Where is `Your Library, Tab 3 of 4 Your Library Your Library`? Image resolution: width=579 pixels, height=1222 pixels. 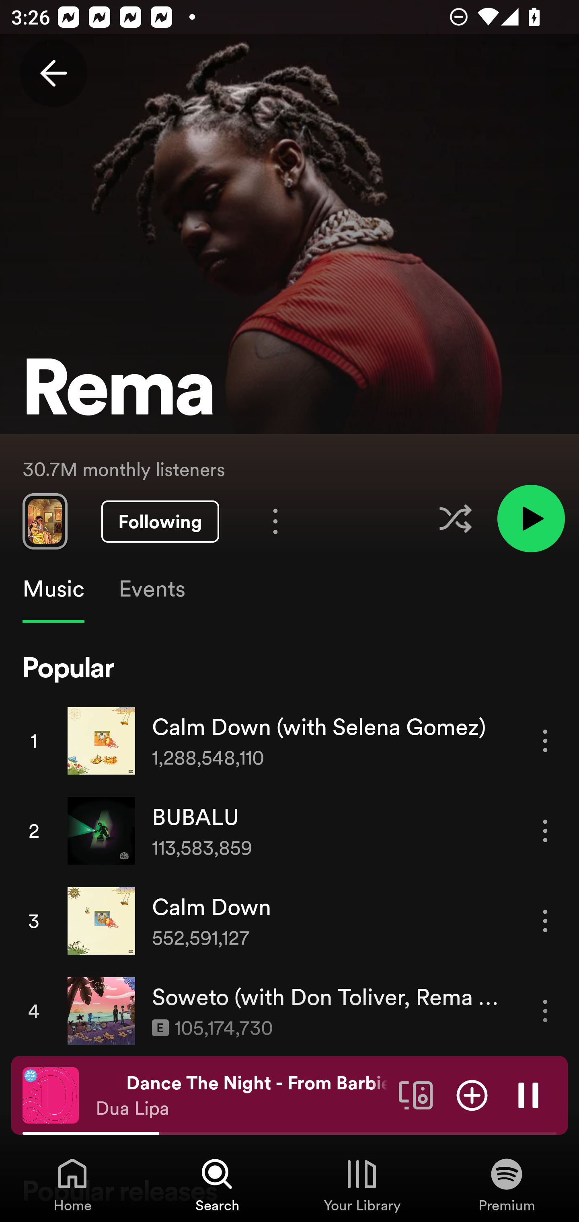 Your Library, Tab 3 of 4 Your Library Your Library is located at coordinates (362, 1184).